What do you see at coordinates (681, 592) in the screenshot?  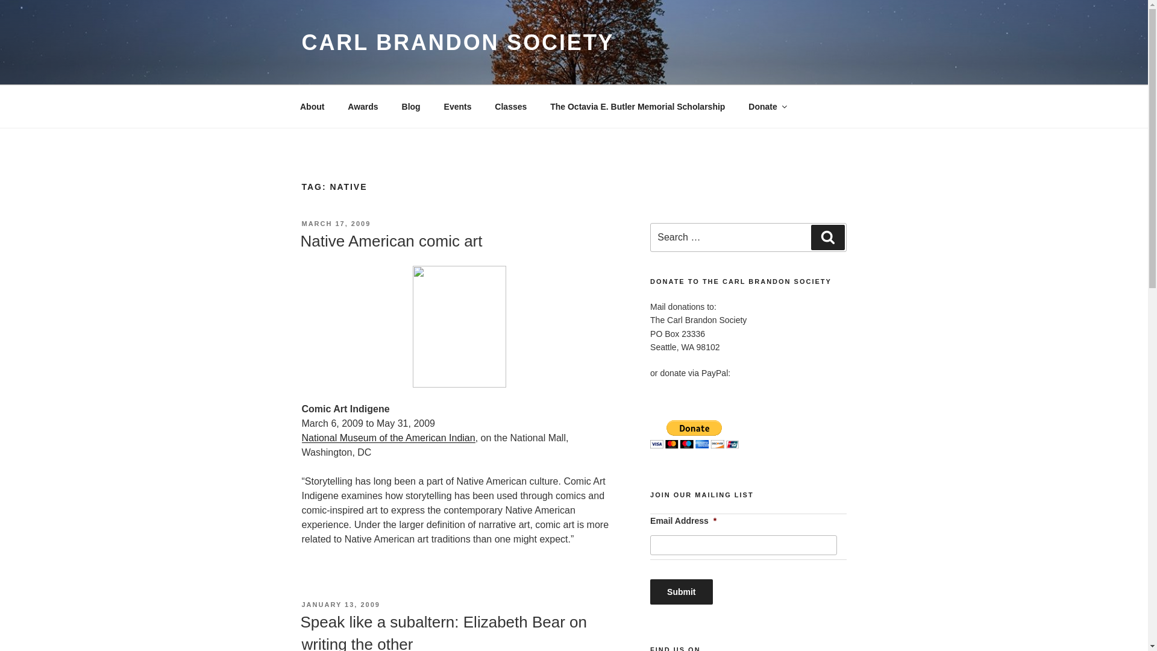 I see `Submit` at bounding box center [681, 592].